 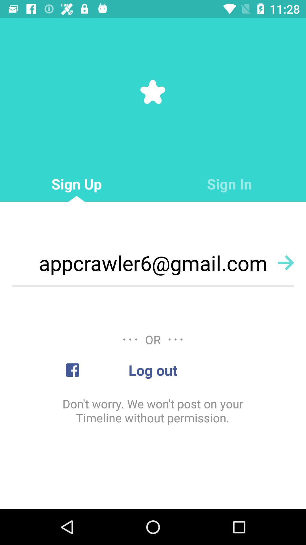 I want to click on open the item to the right of sign up item, so click(x=229, y=184).